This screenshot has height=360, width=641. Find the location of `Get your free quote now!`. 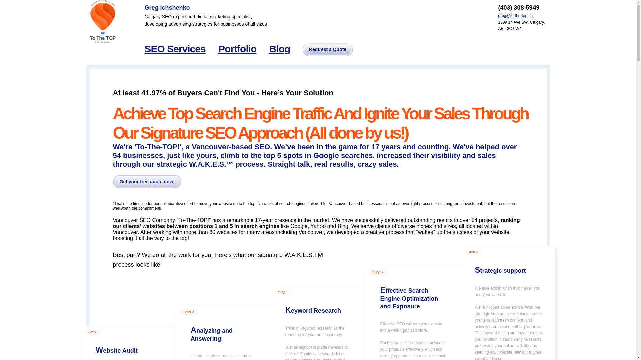

Get your free quote now! is located at coordinates (147, 181).